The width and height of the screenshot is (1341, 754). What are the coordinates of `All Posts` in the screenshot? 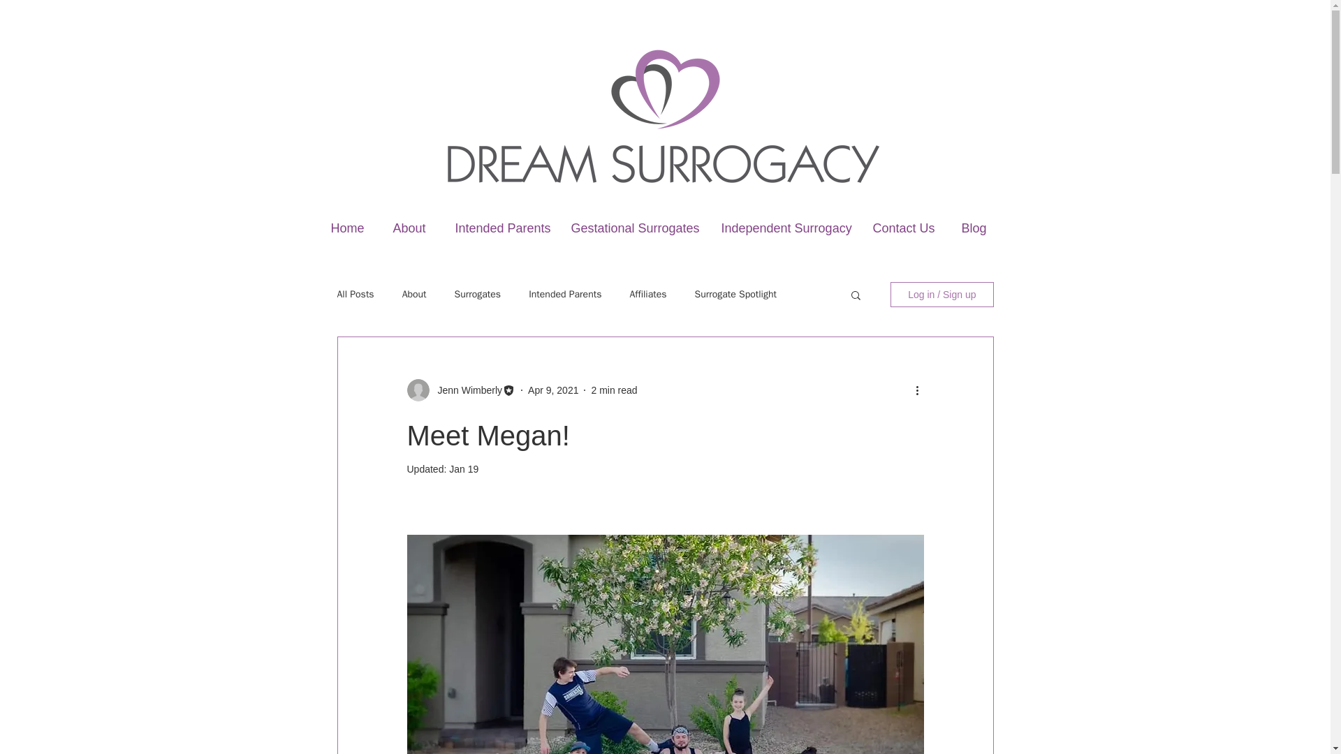 It's located at (355, 294).